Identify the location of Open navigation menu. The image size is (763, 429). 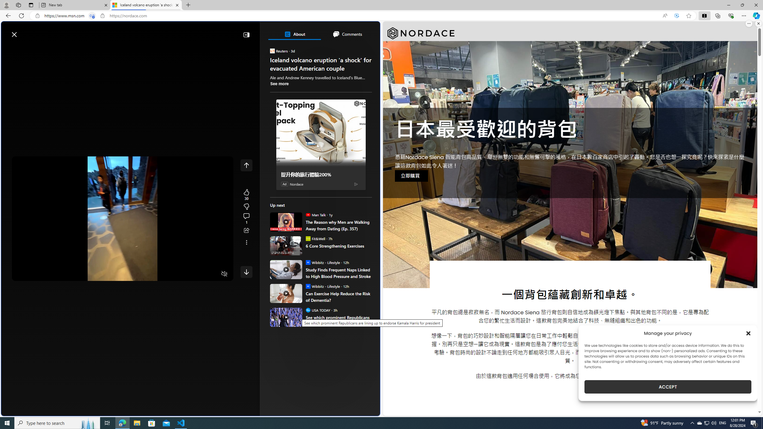
(9, 48).